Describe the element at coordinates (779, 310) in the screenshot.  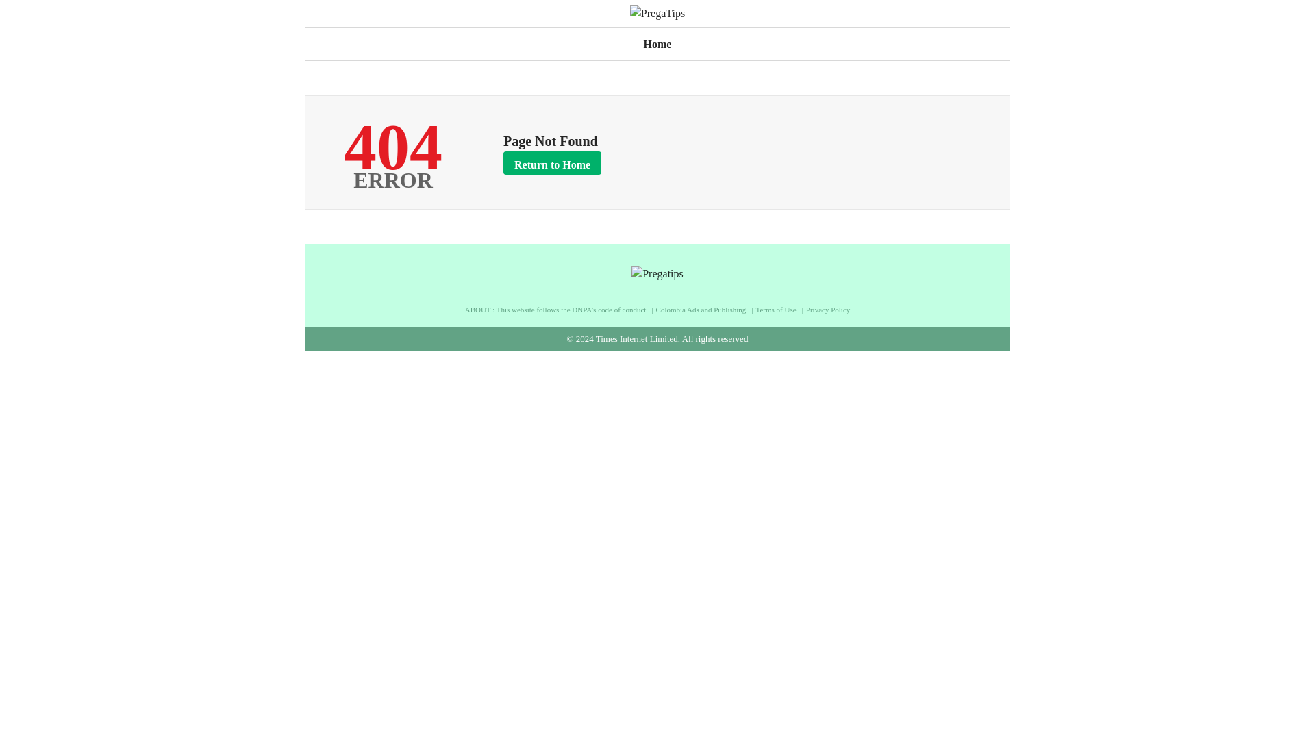
I see `Terms of Use` at that location.